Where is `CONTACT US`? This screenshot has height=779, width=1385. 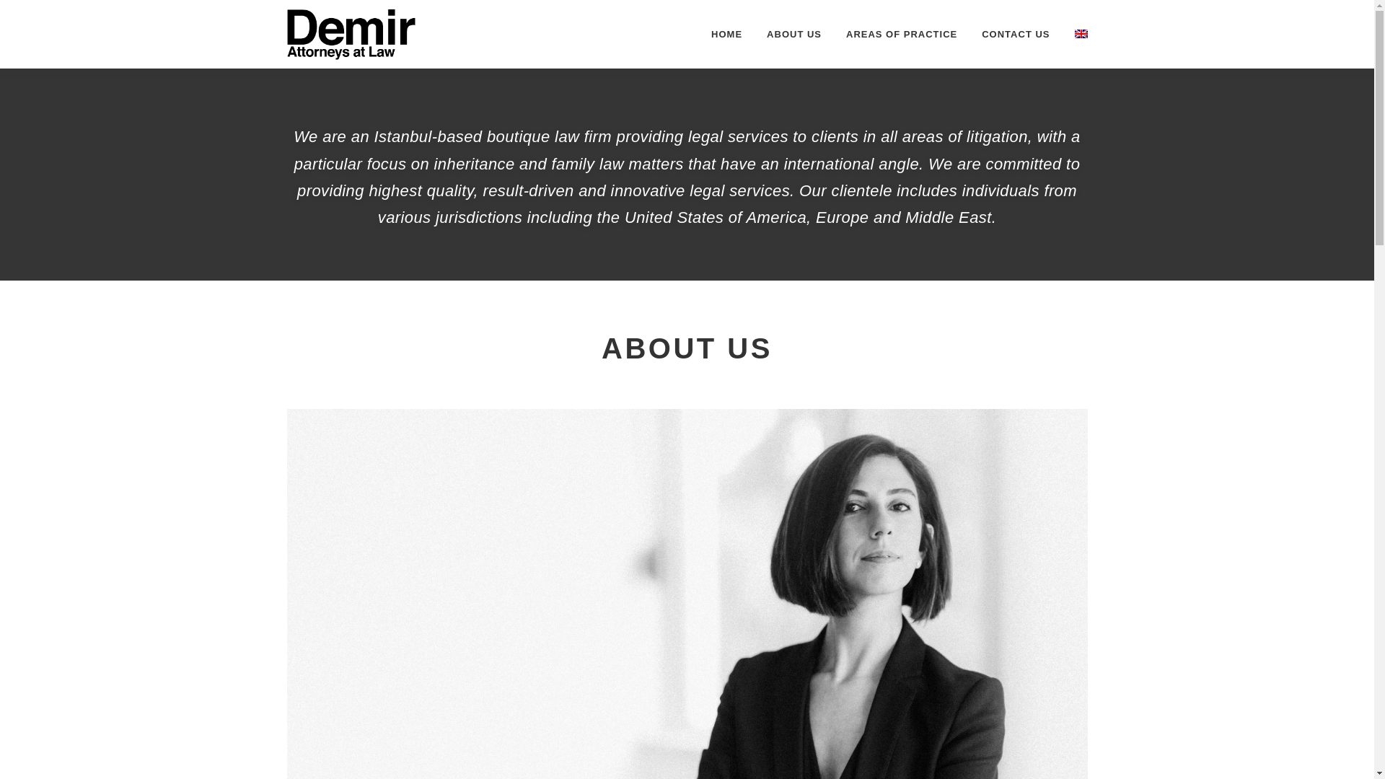 CONTACT US is located at coordinates (1016, 34).